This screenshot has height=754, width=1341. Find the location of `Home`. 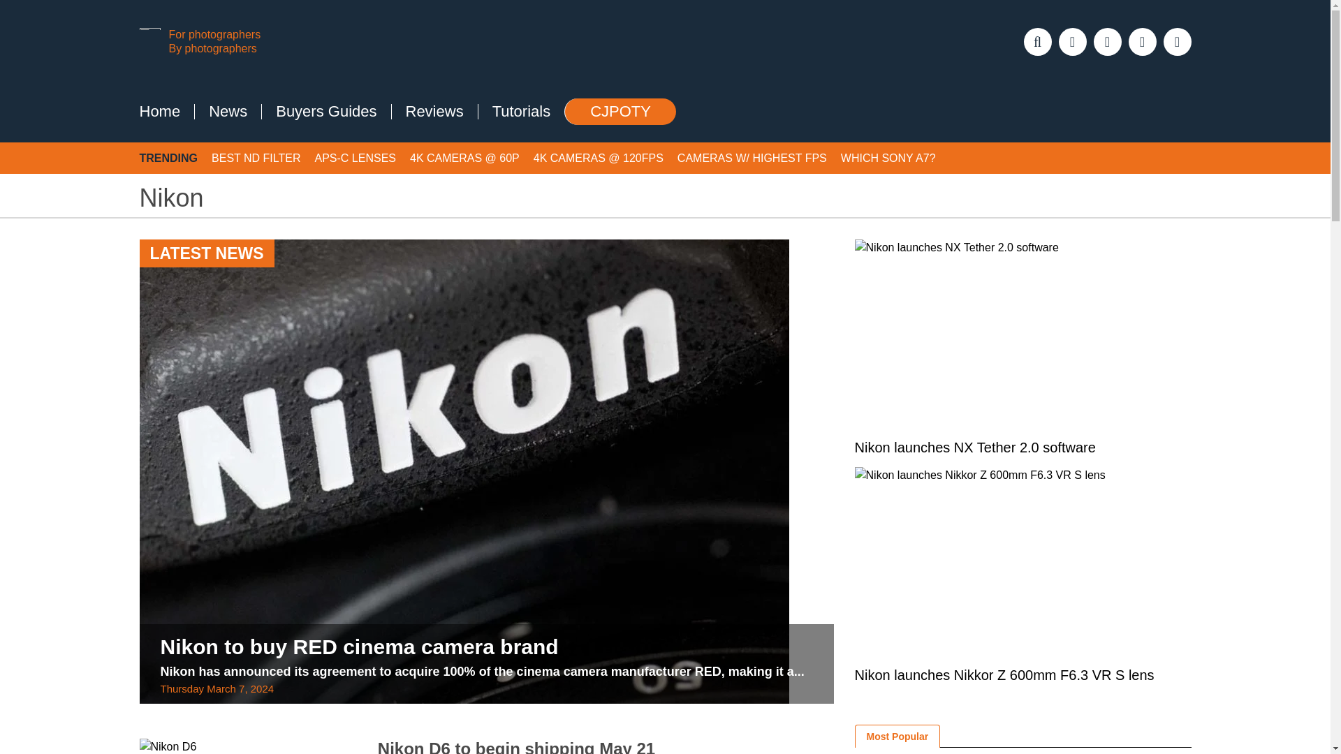

Home is located at coordinates (160, 115).